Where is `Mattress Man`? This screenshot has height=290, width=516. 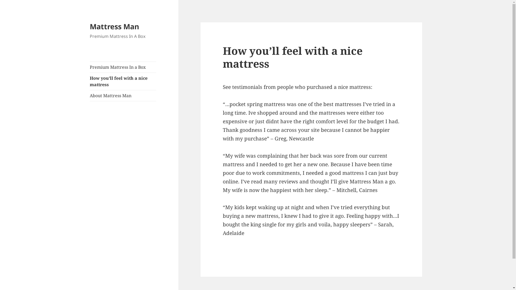
Mattress Man is located at coordinates (114, 26).